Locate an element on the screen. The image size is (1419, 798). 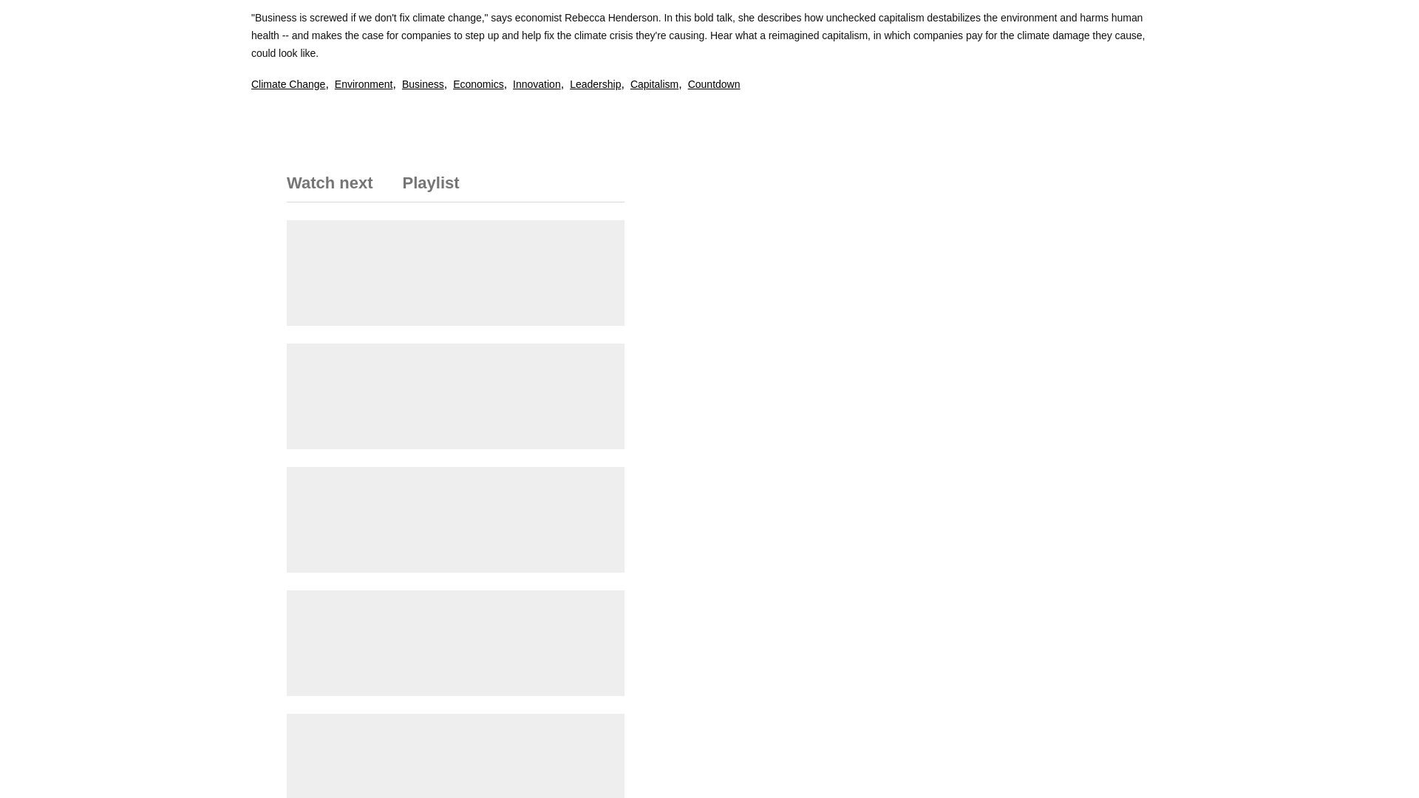
Watch next is located at coordinates (337, 188).